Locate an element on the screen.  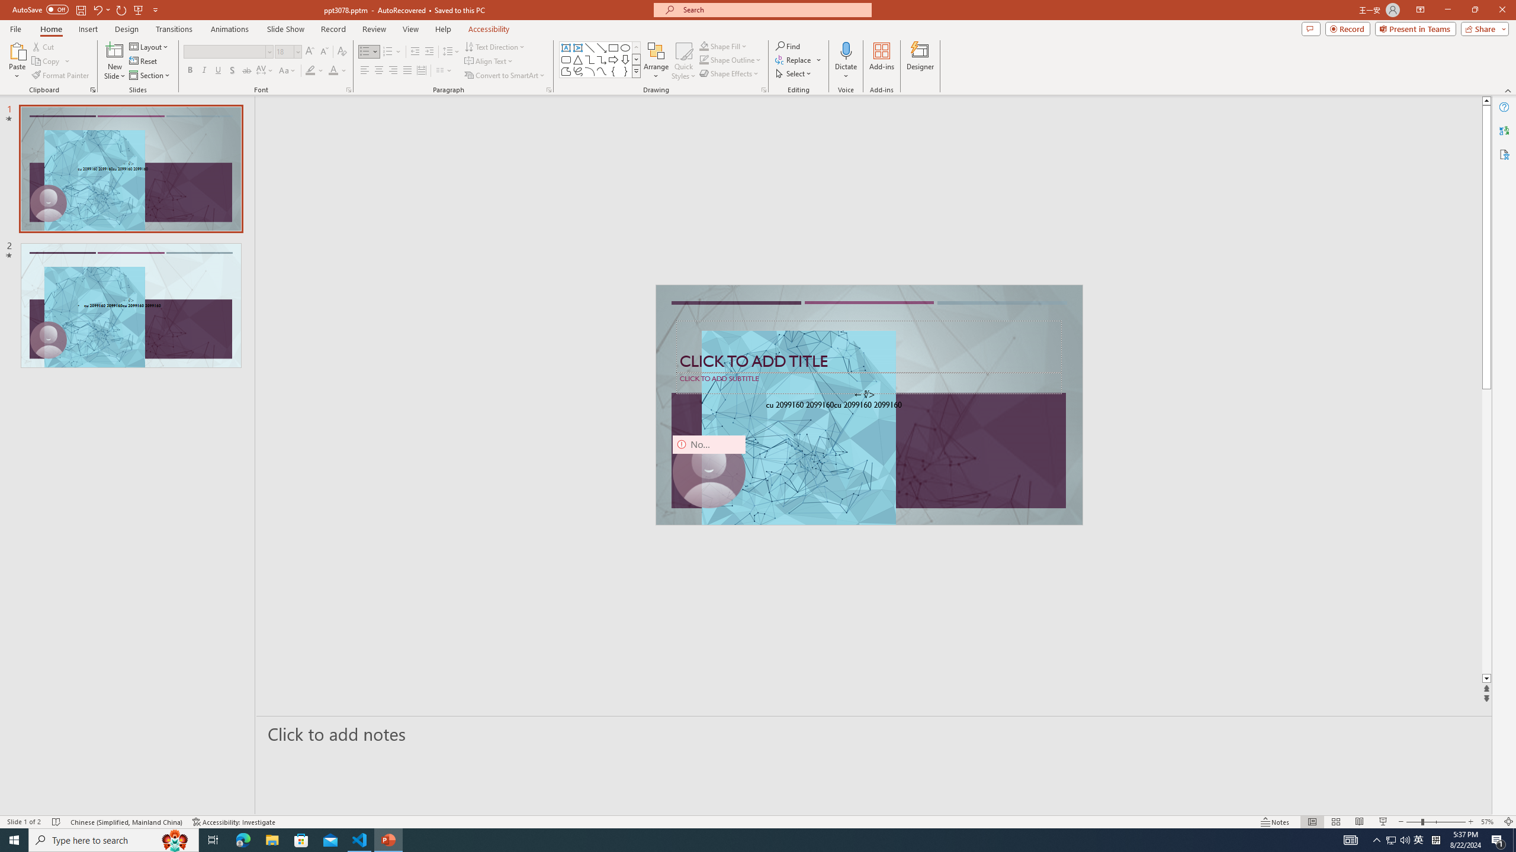
Text Highlight Color is located at coordinates (314, 71).